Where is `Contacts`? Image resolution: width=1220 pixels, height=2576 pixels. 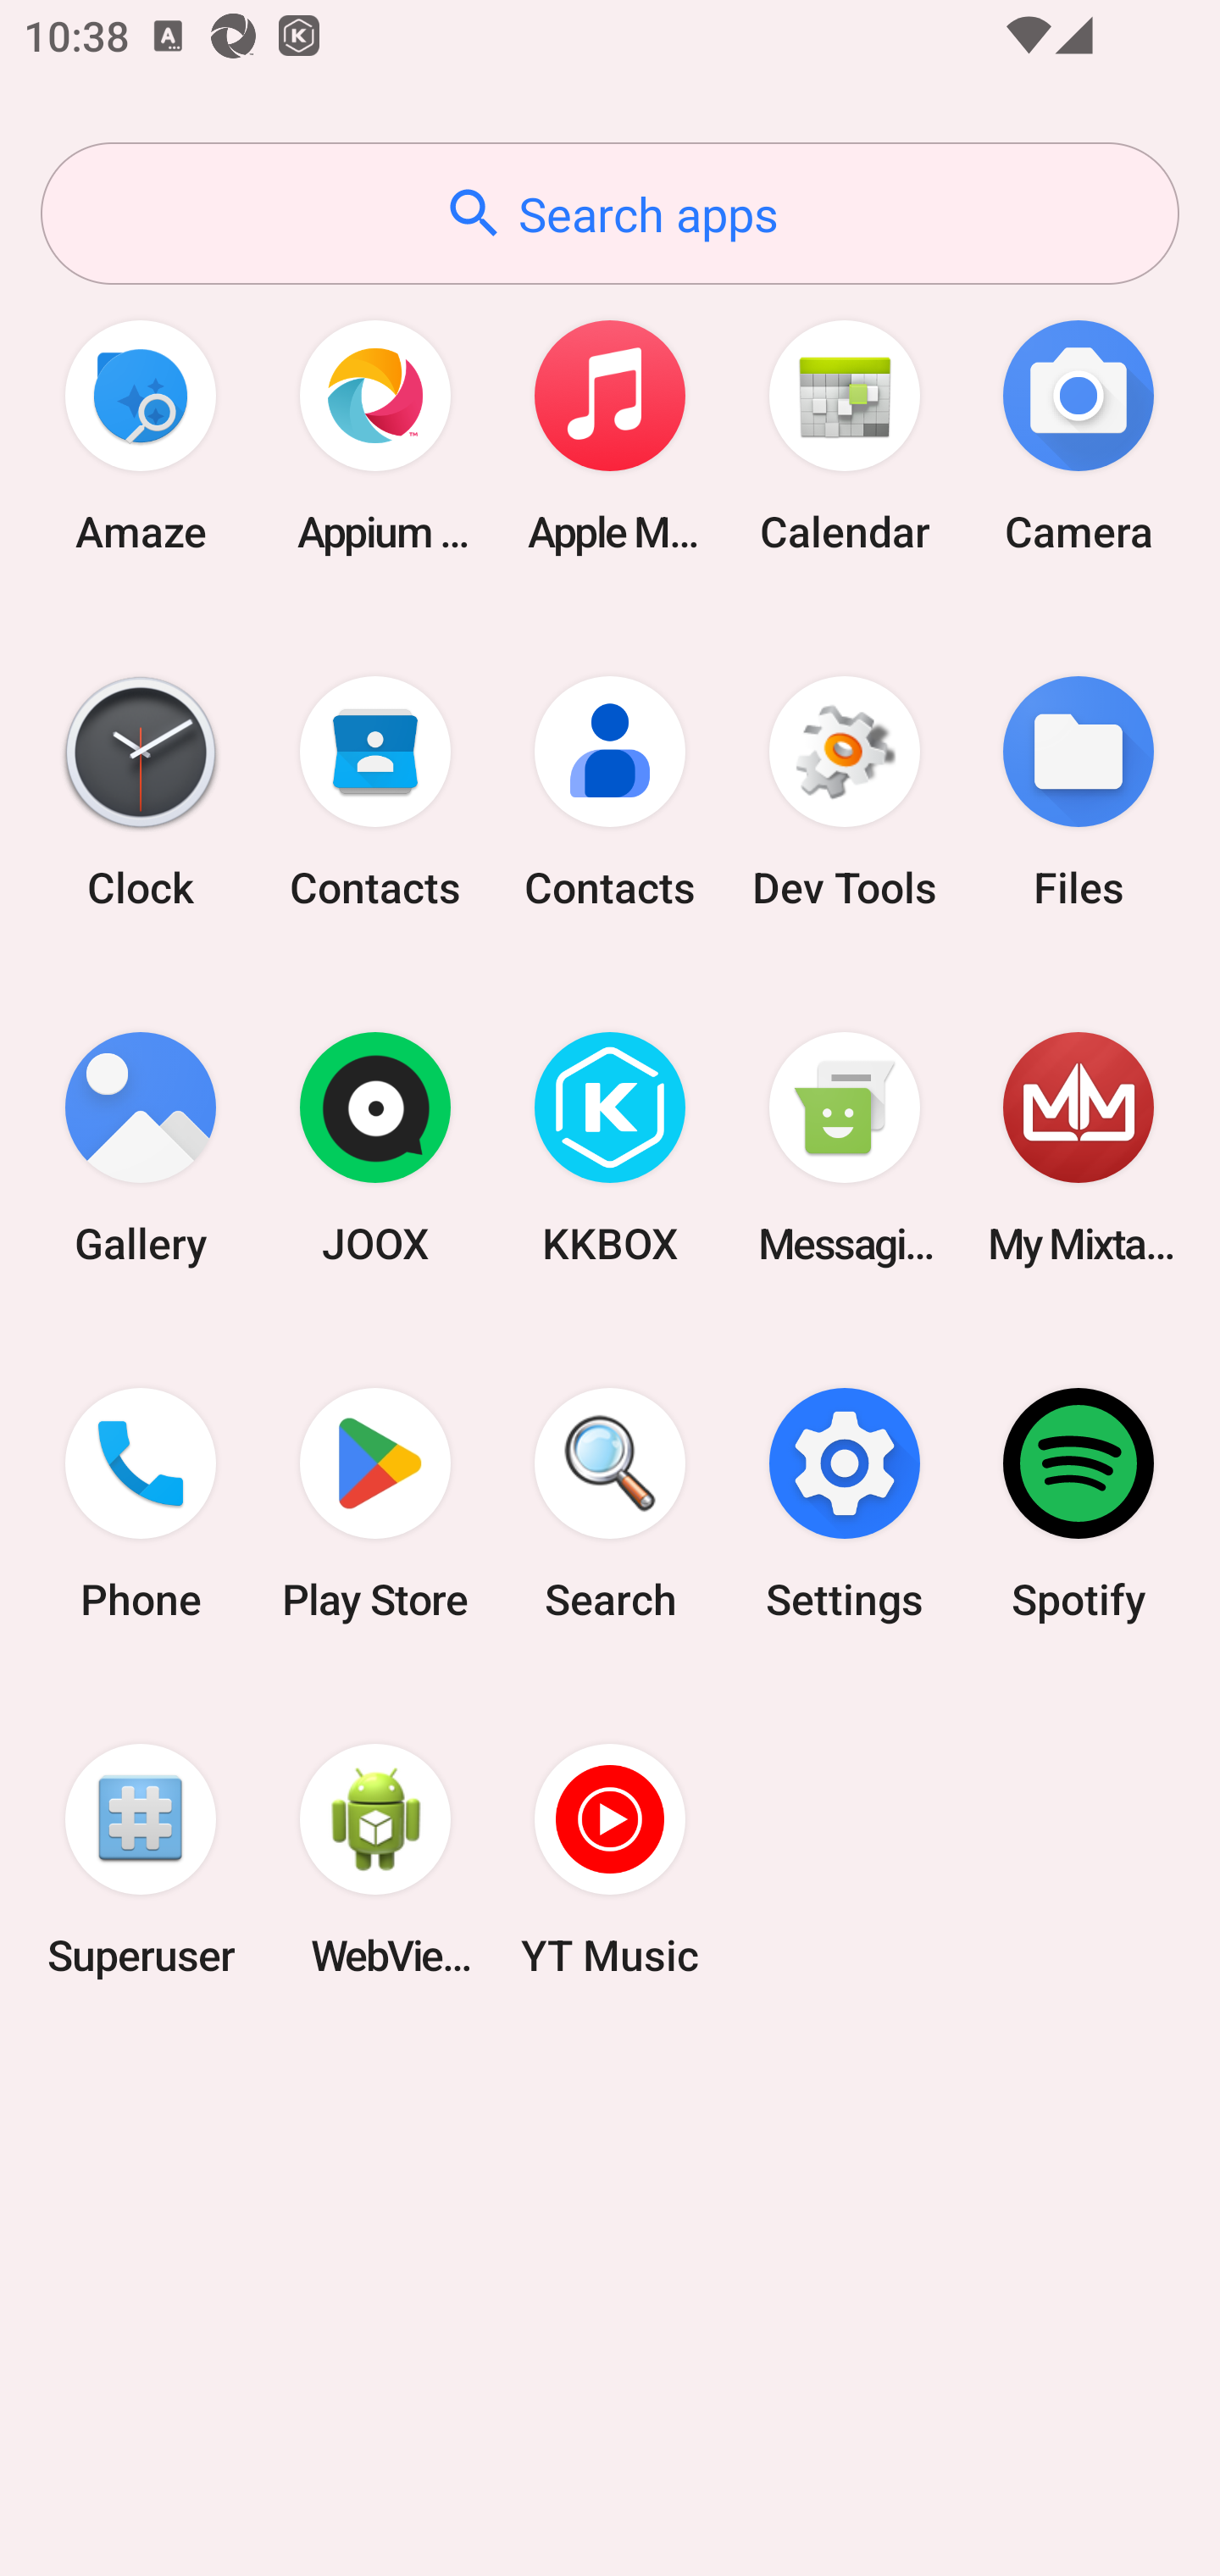 Contacts is located at coordinates (375, 791).